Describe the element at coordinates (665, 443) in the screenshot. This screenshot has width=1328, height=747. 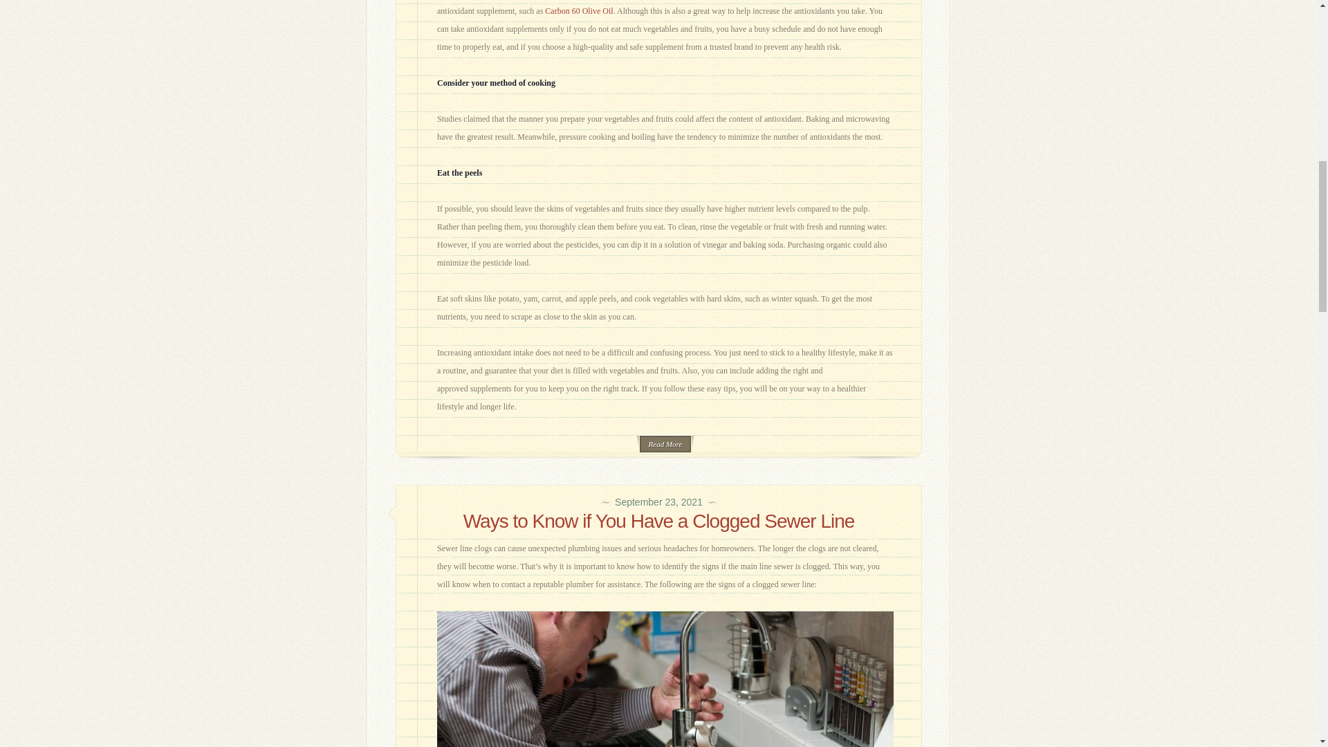
I see `Read More` at that location.